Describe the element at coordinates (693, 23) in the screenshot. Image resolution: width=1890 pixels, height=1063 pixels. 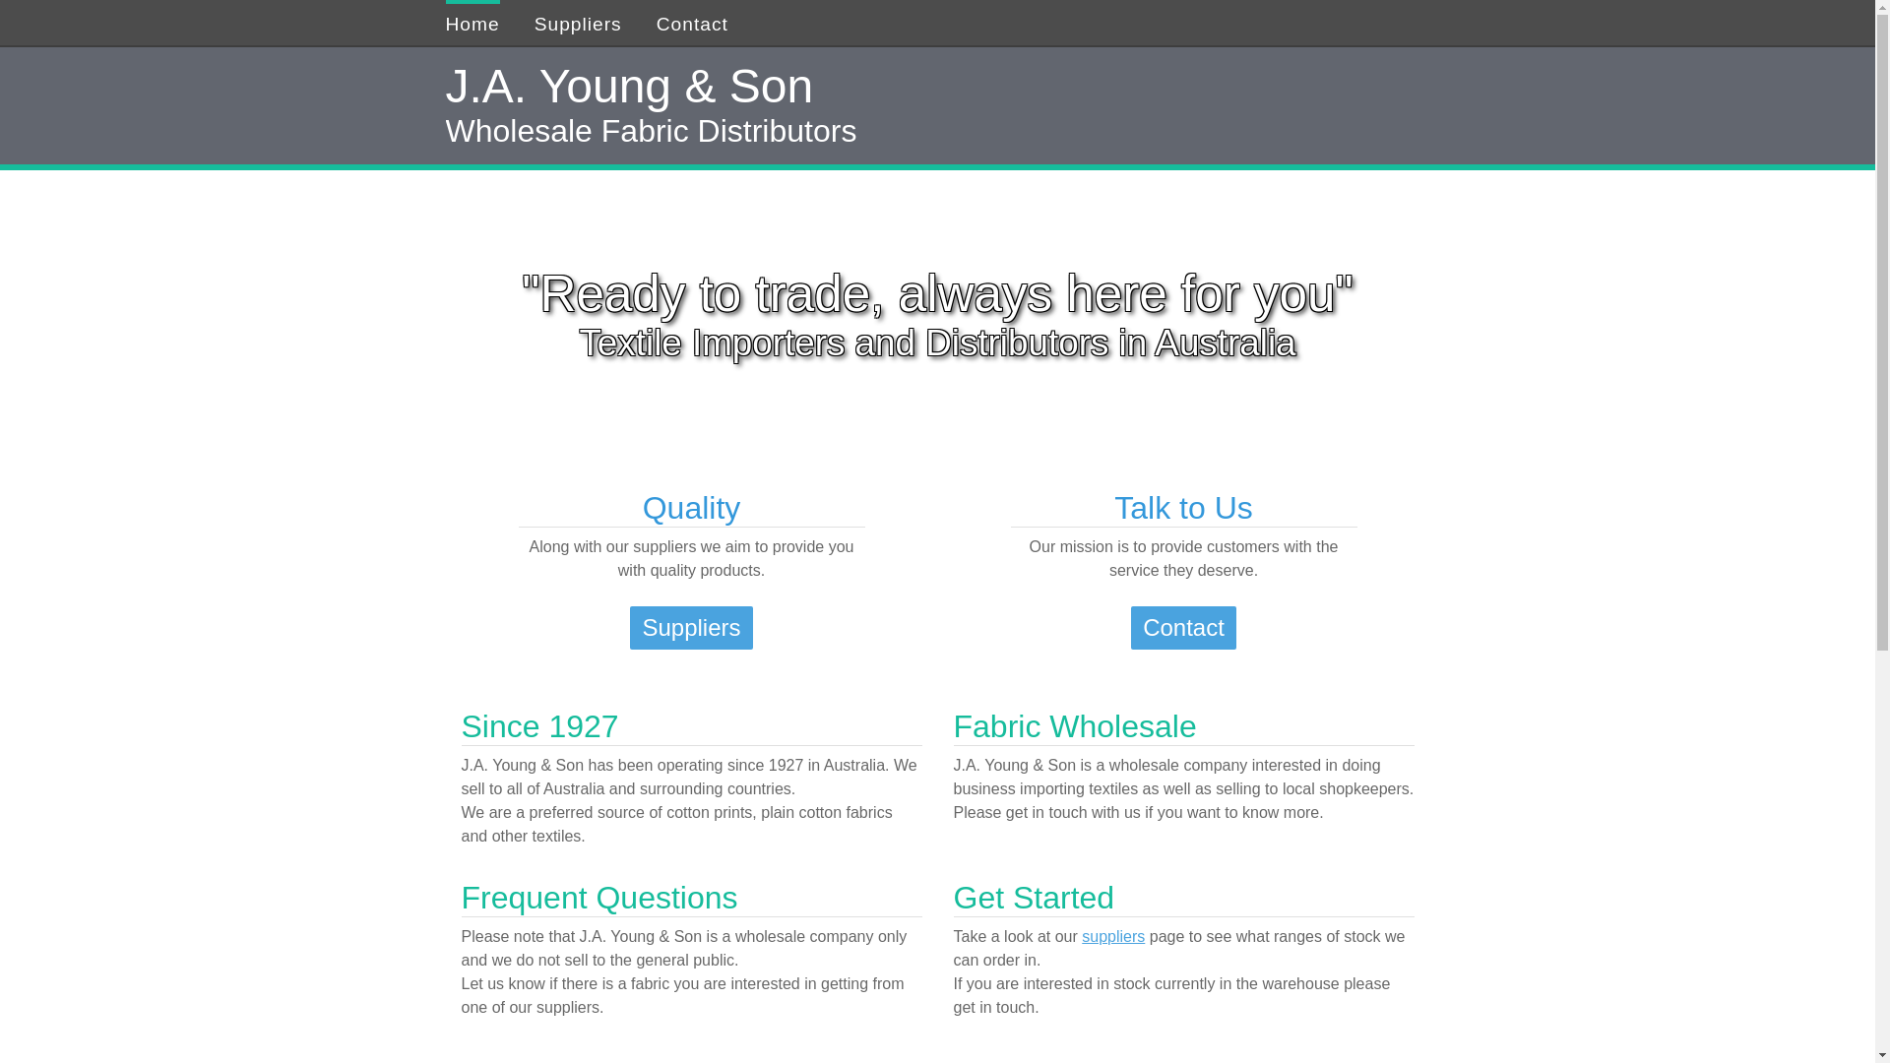
I see `Contact` at that location.